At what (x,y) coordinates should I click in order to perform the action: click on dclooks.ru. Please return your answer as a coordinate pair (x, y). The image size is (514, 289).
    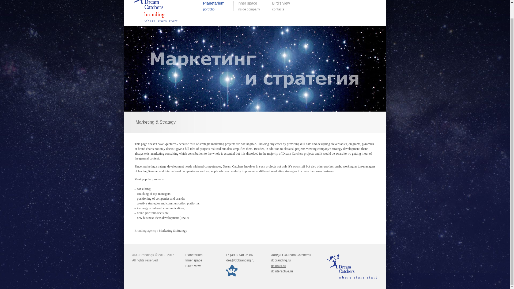
    Looking at the image, I should click on (281, 260).